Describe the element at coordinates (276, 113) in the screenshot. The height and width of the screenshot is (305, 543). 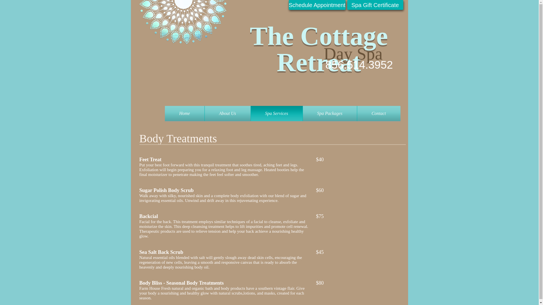
I see `Spa Services` at that location.